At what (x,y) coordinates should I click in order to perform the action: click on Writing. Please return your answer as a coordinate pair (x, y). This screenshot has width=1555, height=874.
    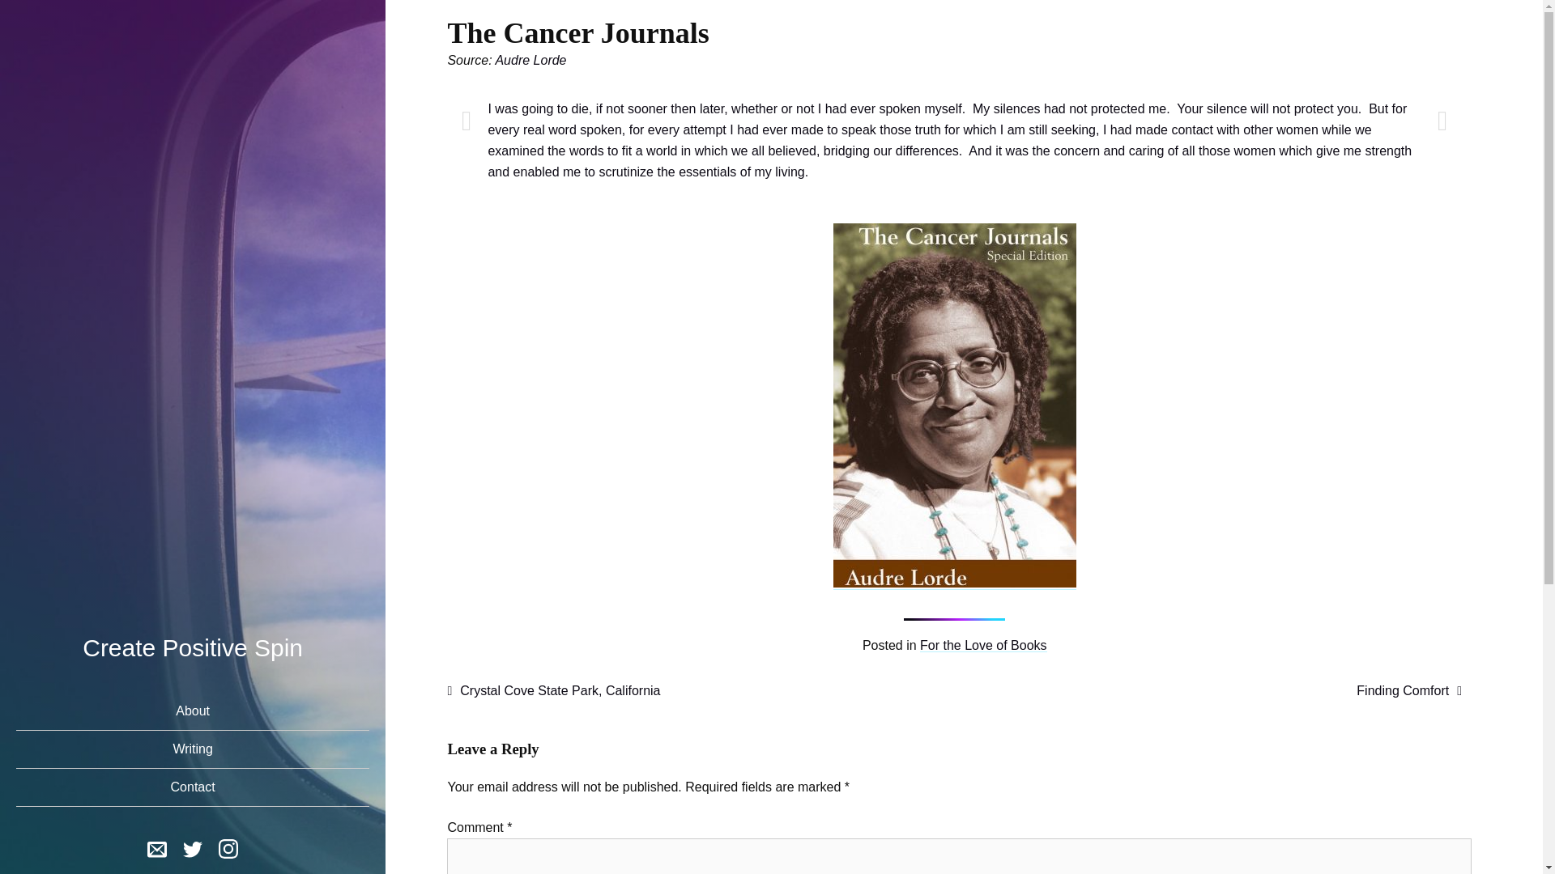
    Looking at the image, I should click on (193, 749).